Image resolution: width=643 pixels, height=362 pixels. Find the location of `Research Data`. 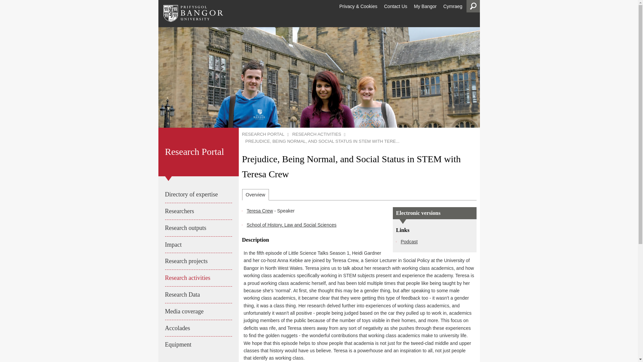

Research Data is located at coordinates (198, 295).